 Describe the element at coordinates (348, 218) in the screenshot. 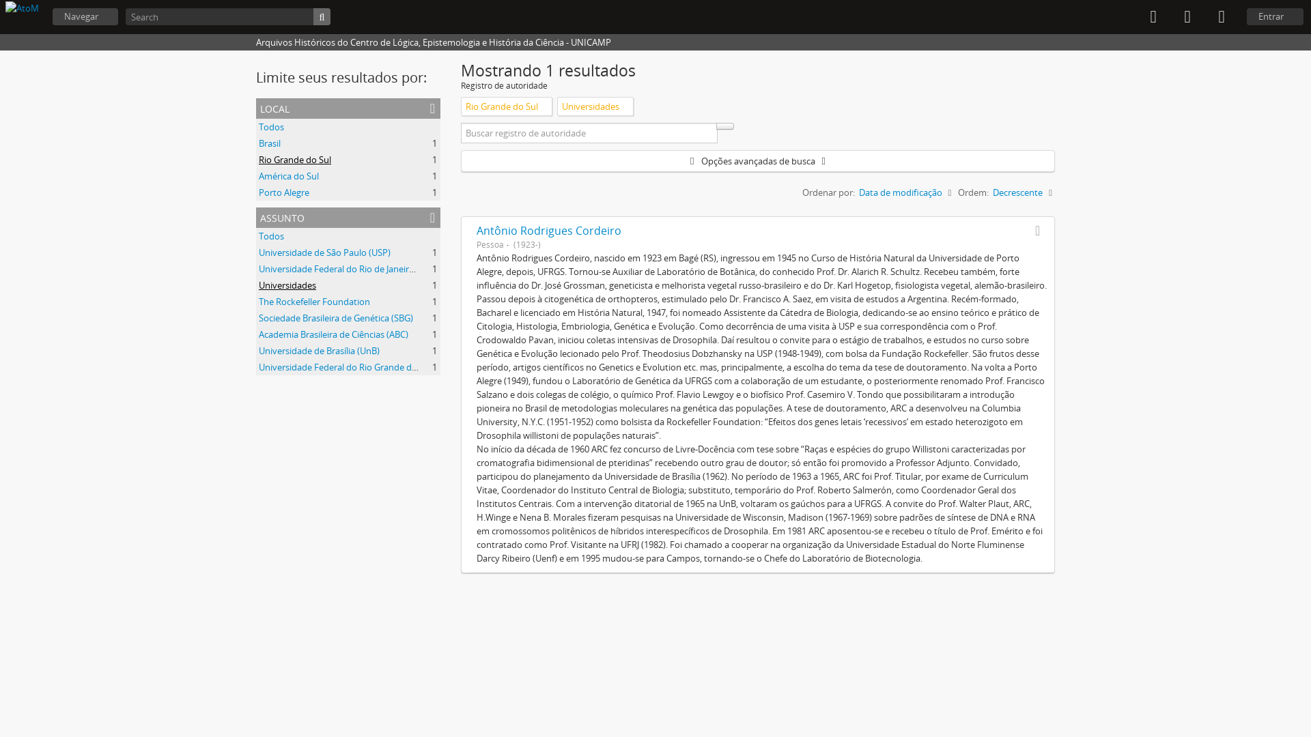

I see `assunto` at that location.